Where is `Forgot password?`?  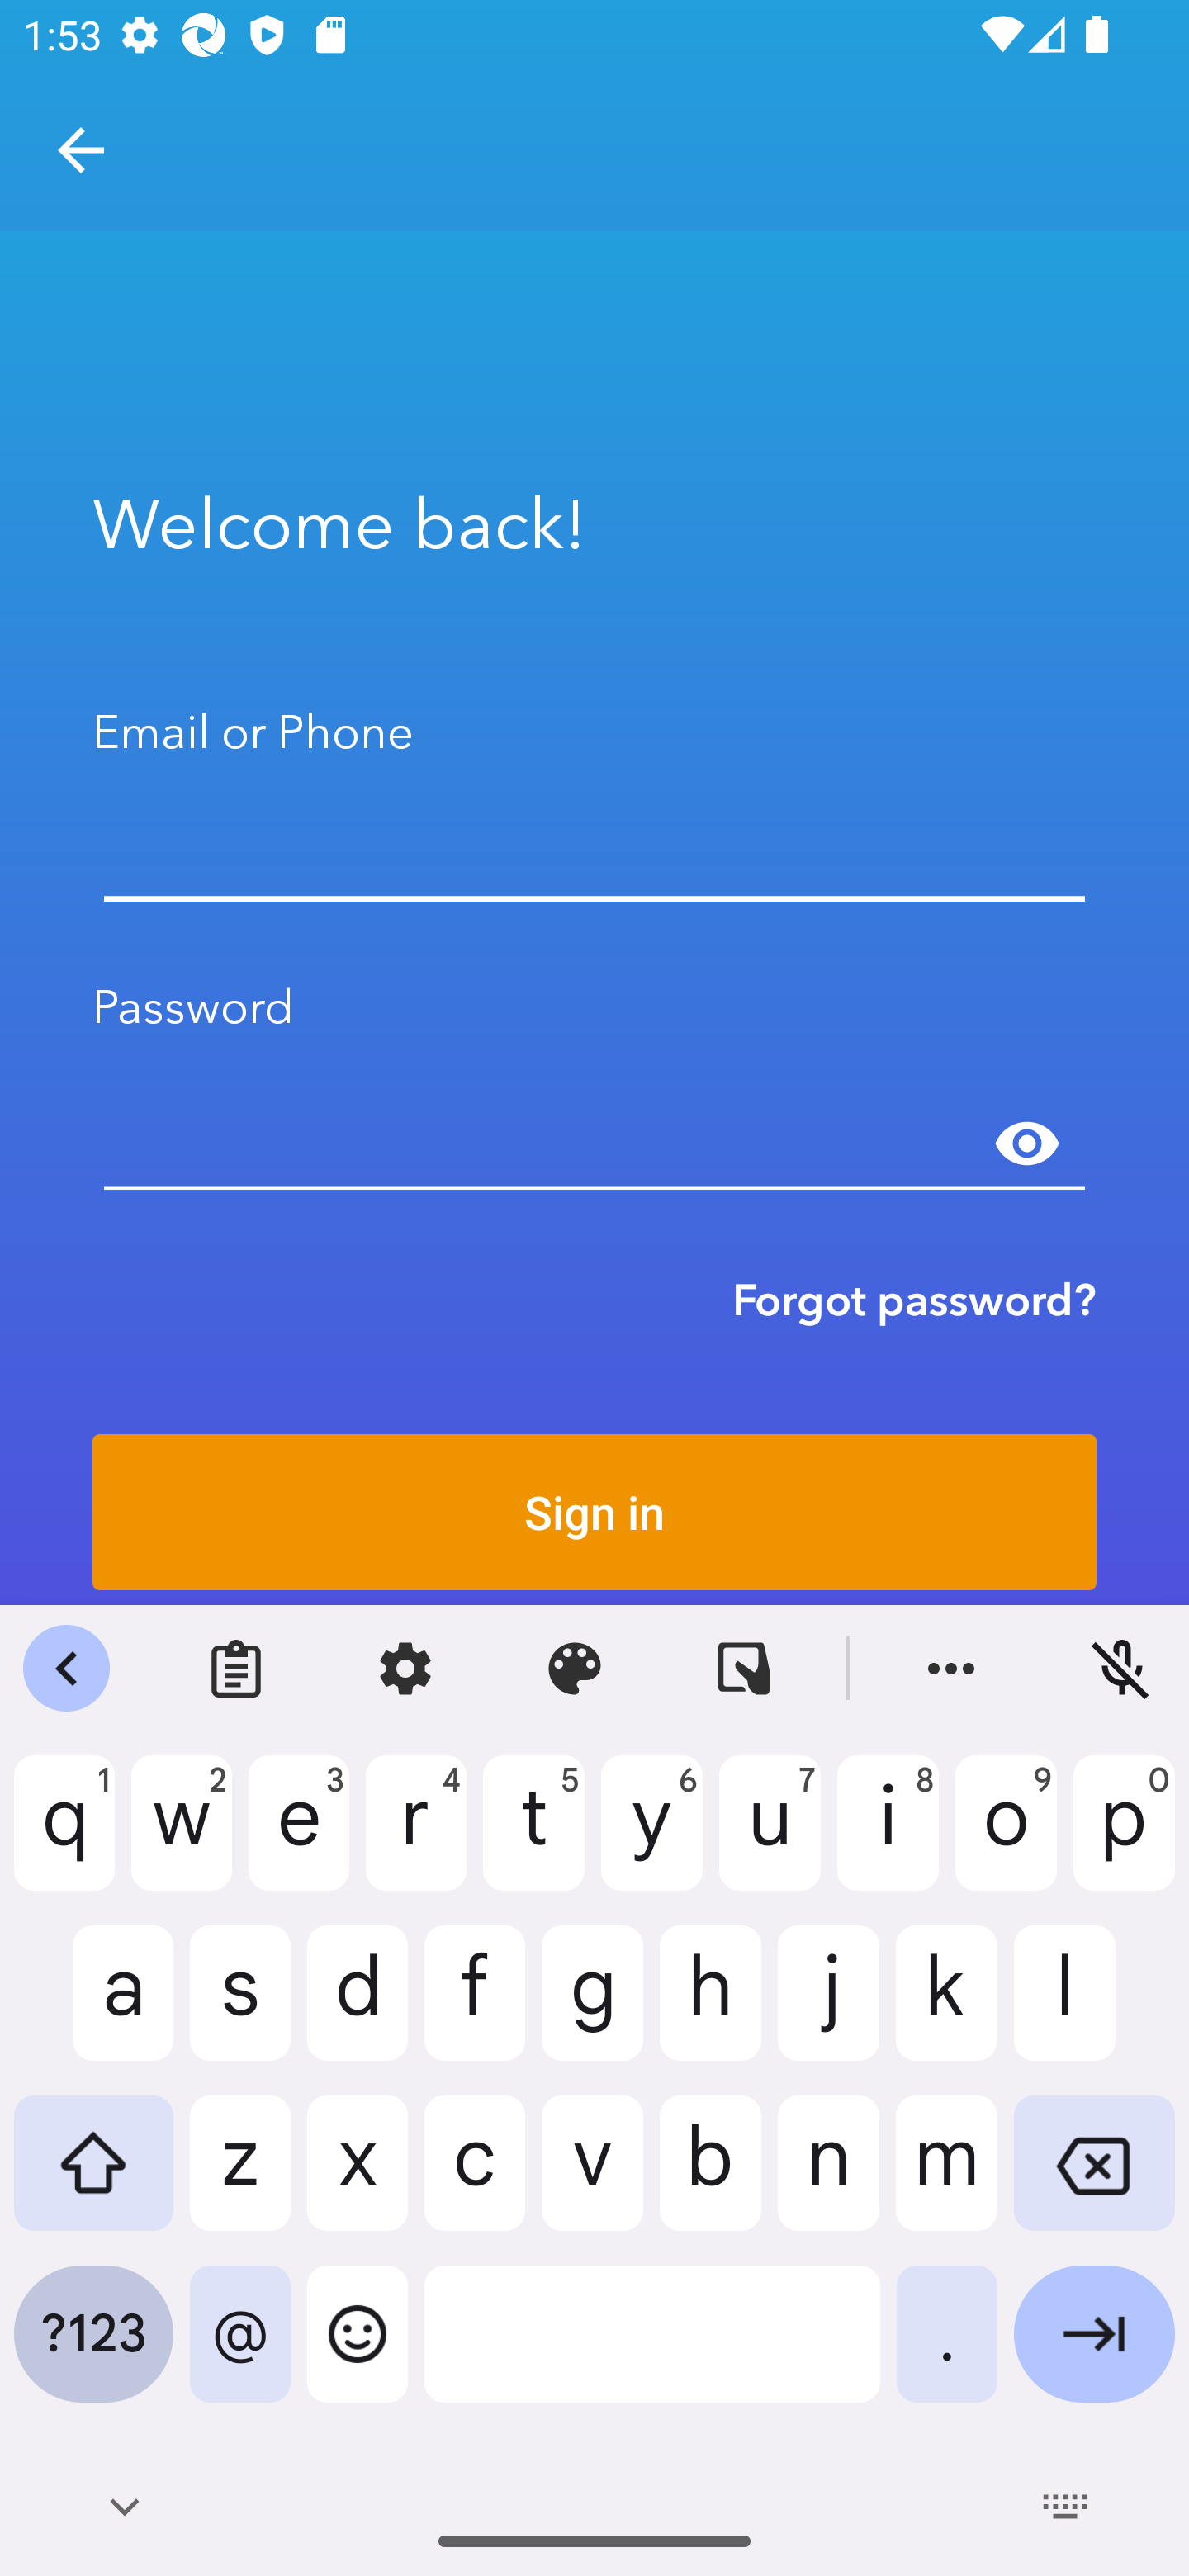
Forgot password? is located at coordinates (914, 1300).